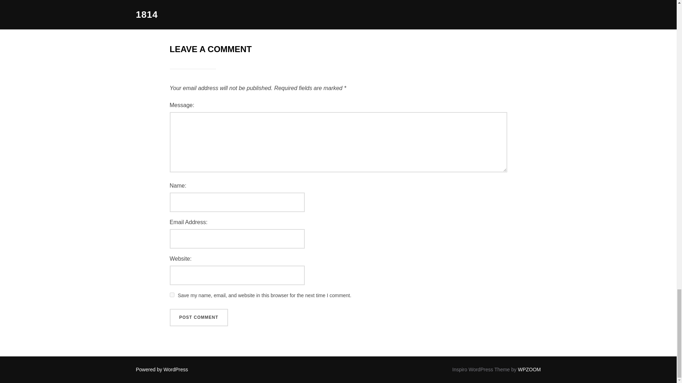 Image resolution: width=682 pixels, height=383 pixels. Describe the element at coordinates (529, 369) in the screenshot. I see `WPZOOM` at that location.